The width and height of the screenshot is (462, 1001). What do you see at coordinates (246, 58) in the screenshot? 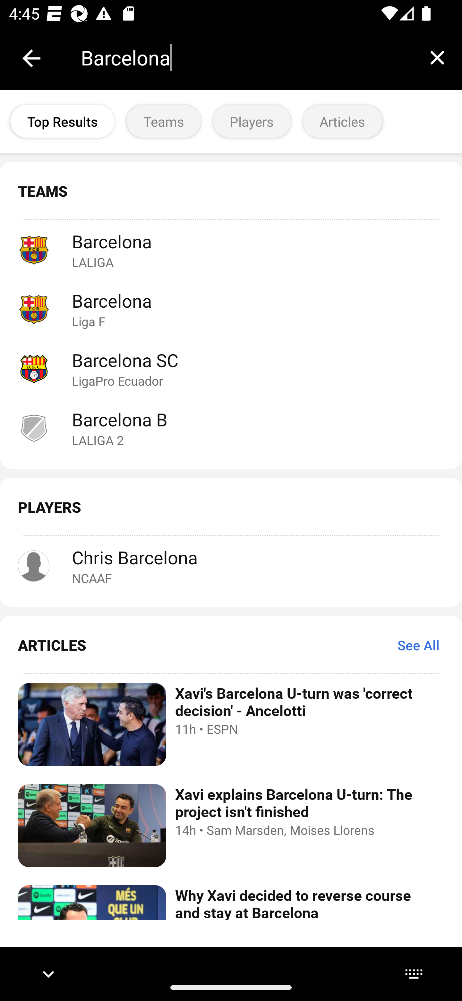
I see `Barcelona` at bounding box center [246, 58].